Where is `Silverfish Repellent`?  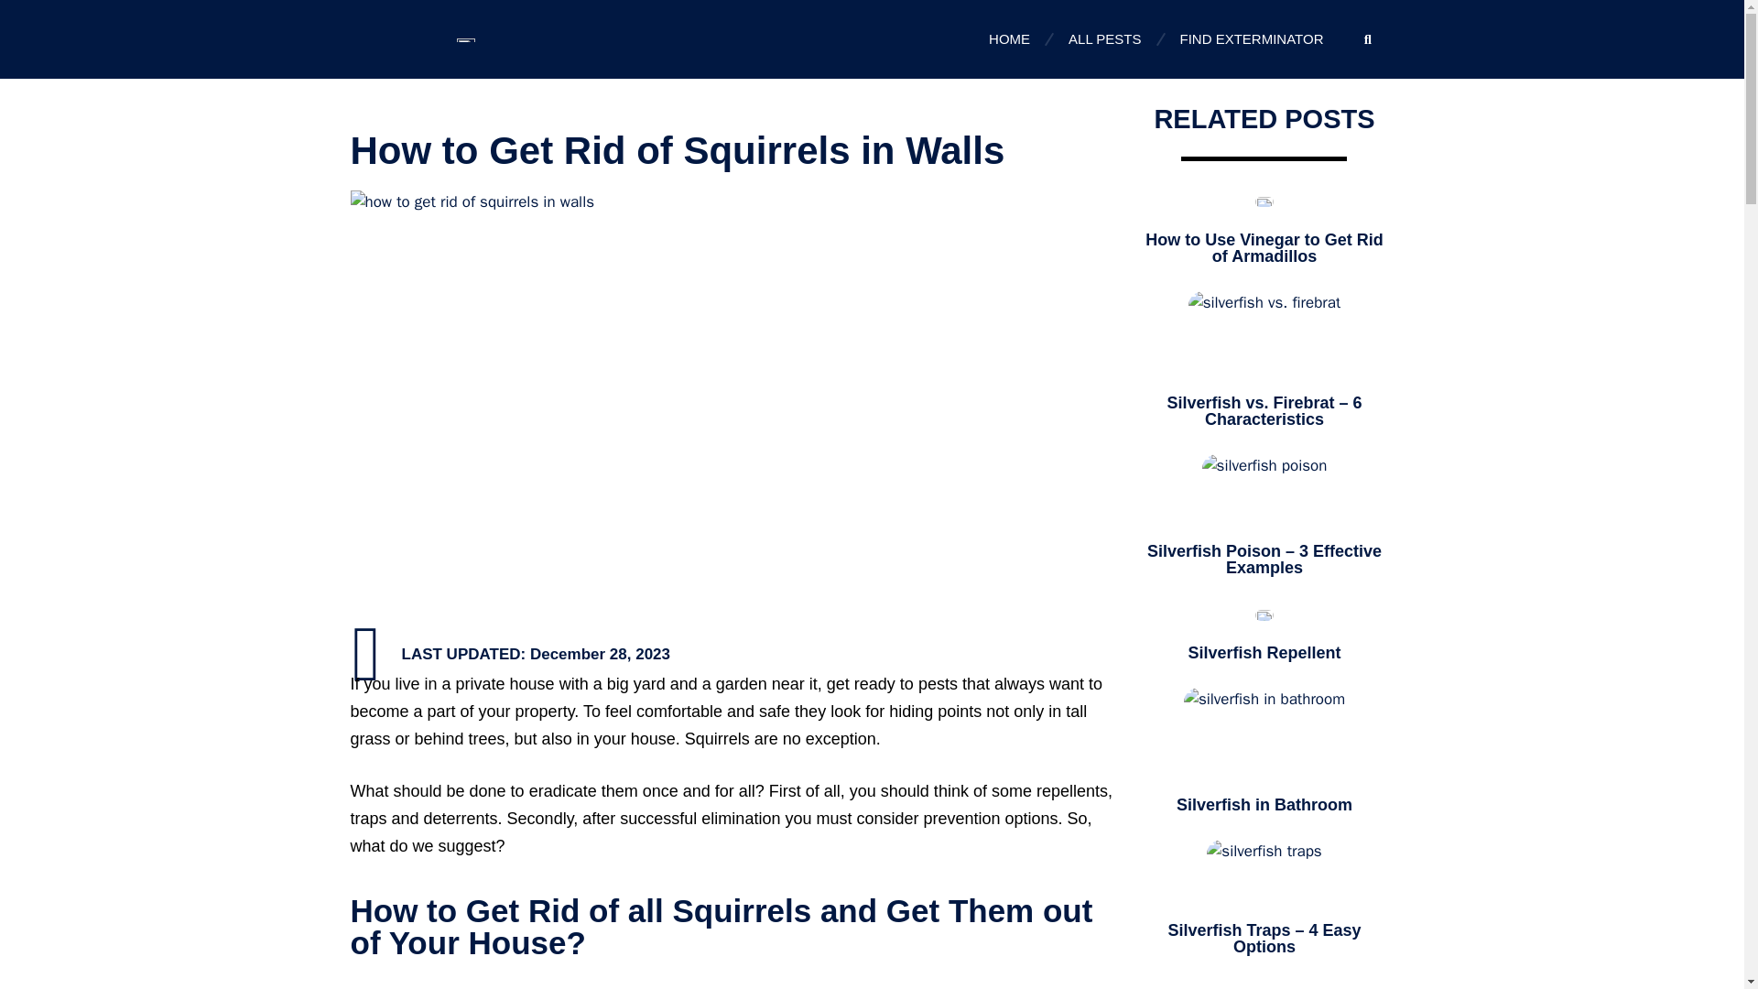
Silverfish Repellent is located at coordinates (1264, 652).